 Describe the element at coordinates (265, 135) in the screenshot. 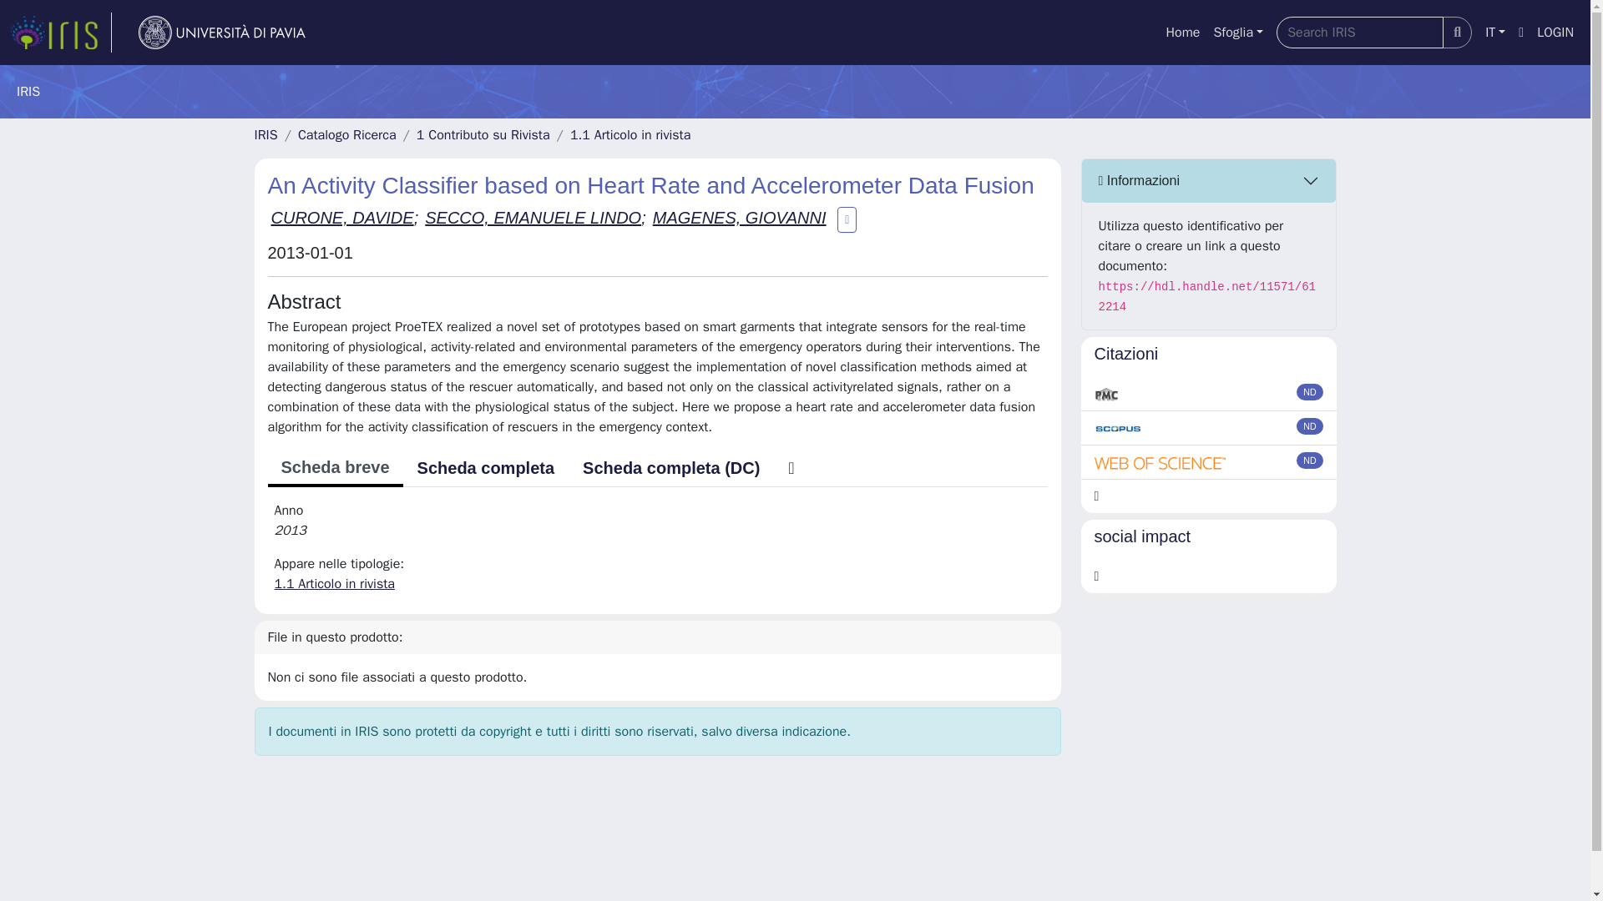

I see `IRIS` at that location.